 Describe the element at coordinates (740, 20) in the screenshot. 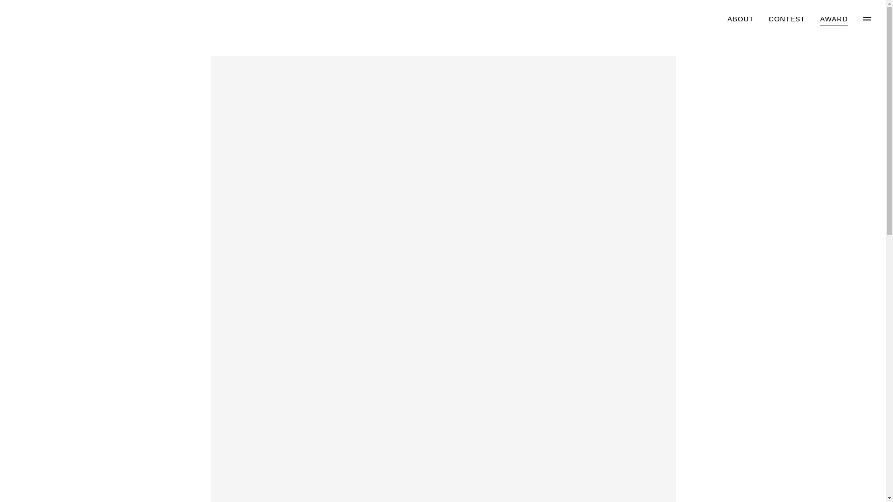

I see `ABOUT` at that location.